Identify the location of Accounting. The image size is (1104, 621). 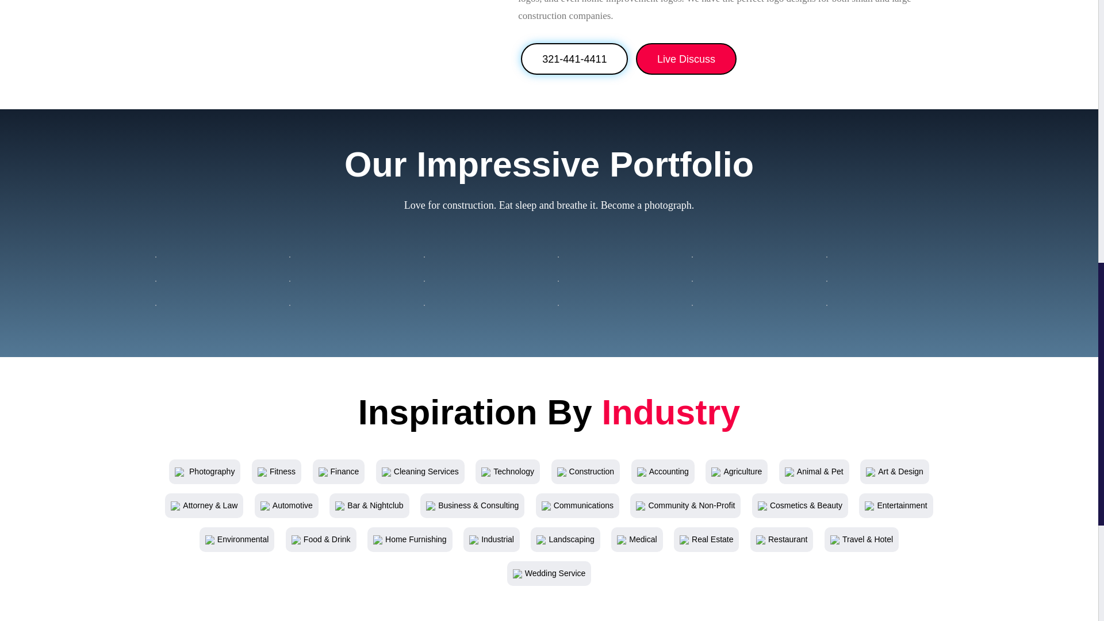
(662, 471).